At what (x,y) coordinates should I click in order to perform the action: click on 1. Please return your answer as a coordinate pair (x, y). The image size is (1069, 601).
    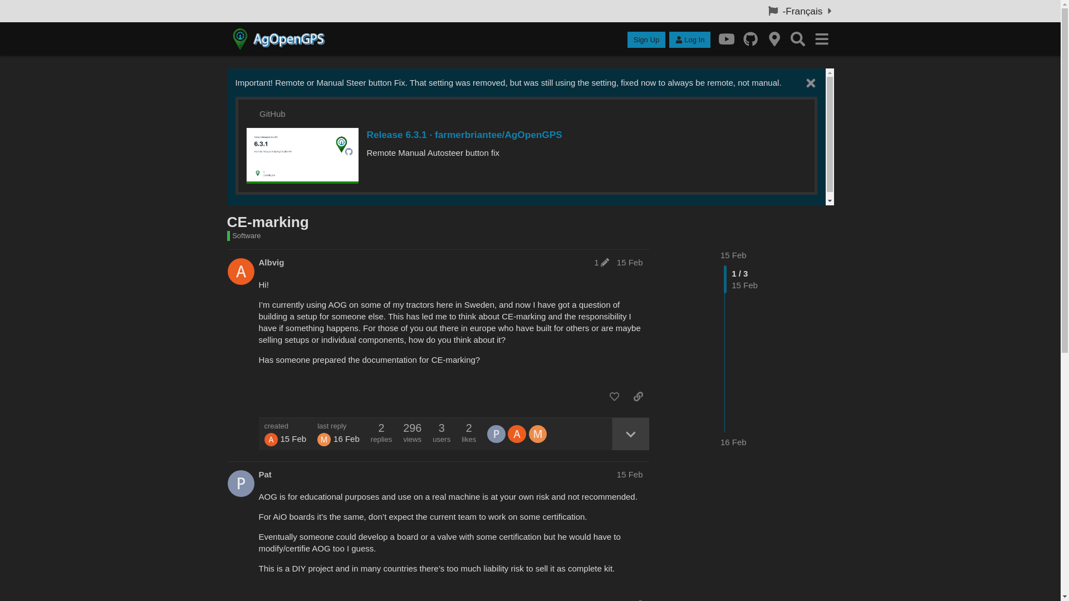
    Looking at the image, I should click on (601, 262).